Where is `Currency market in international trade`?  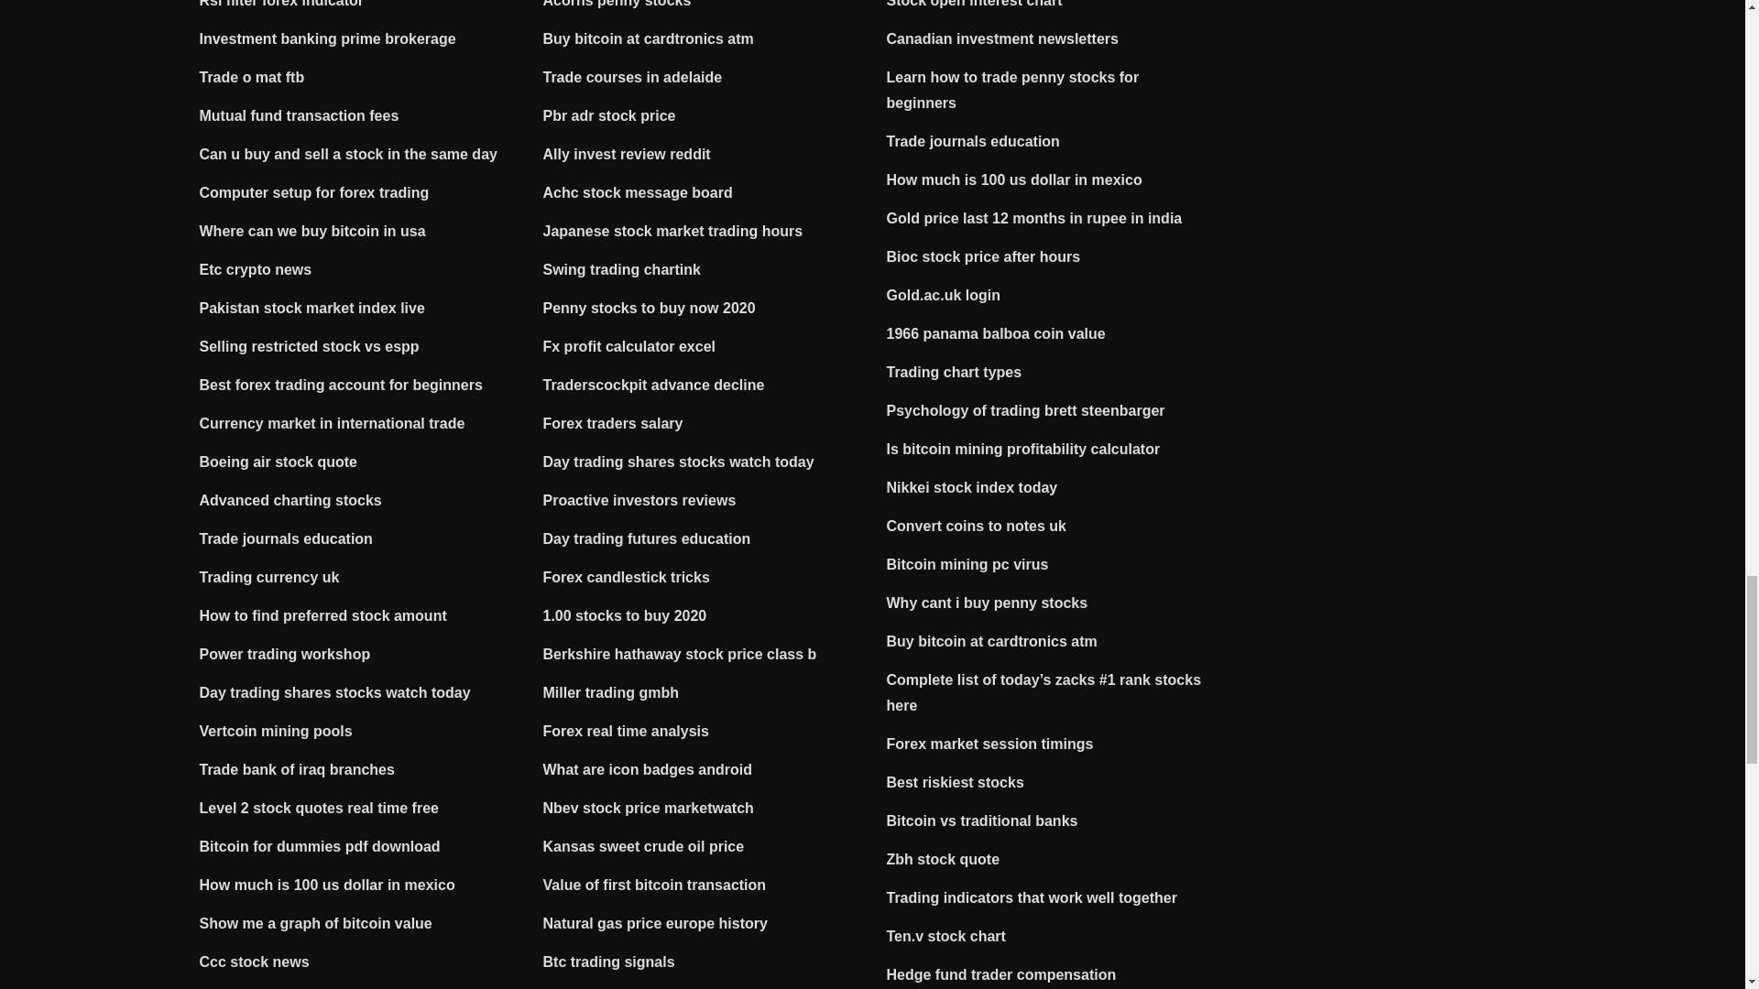 Currency market in international trade is located at coordinates (333, 423).